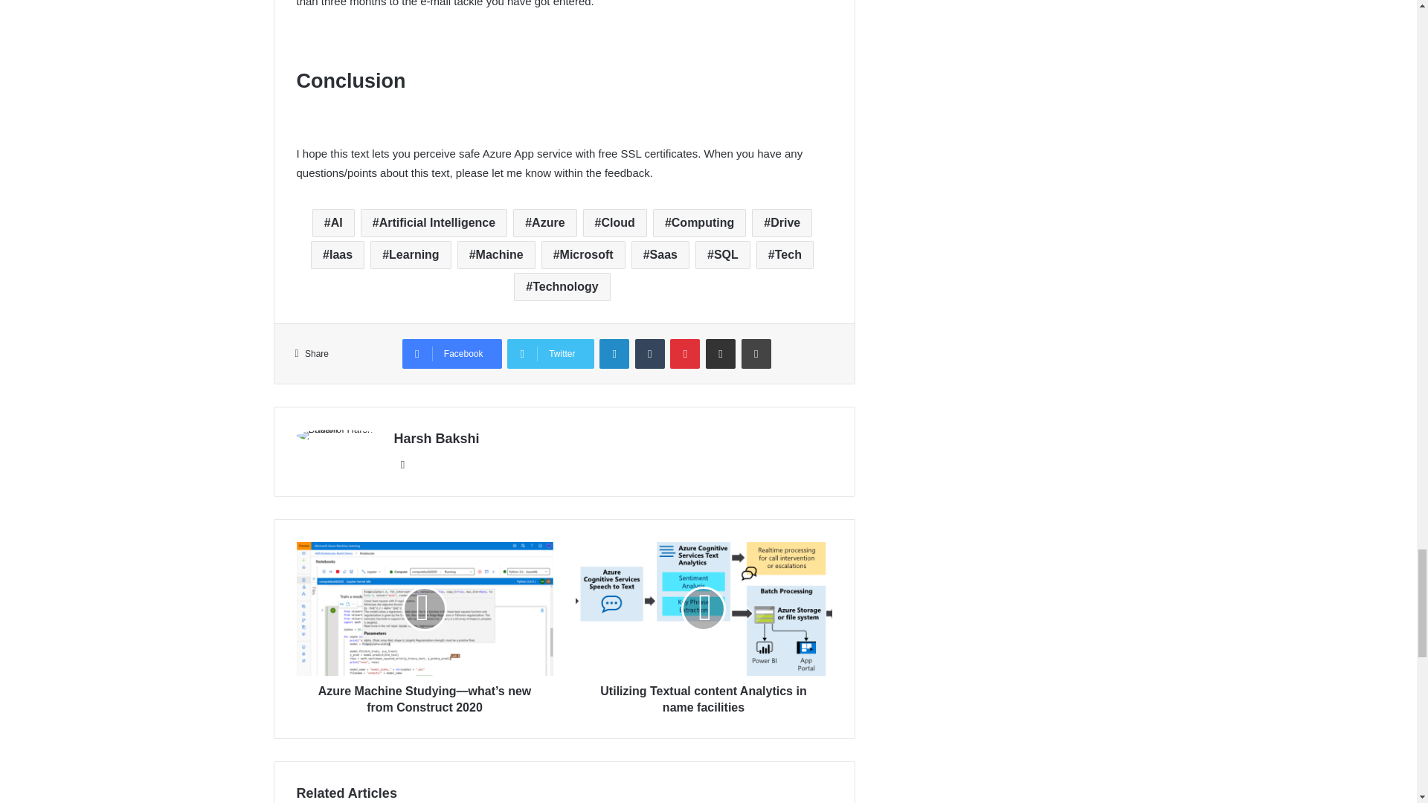  Describe the element at coordinates (699, 222) in the screenshot. I see `Computing` at that location.